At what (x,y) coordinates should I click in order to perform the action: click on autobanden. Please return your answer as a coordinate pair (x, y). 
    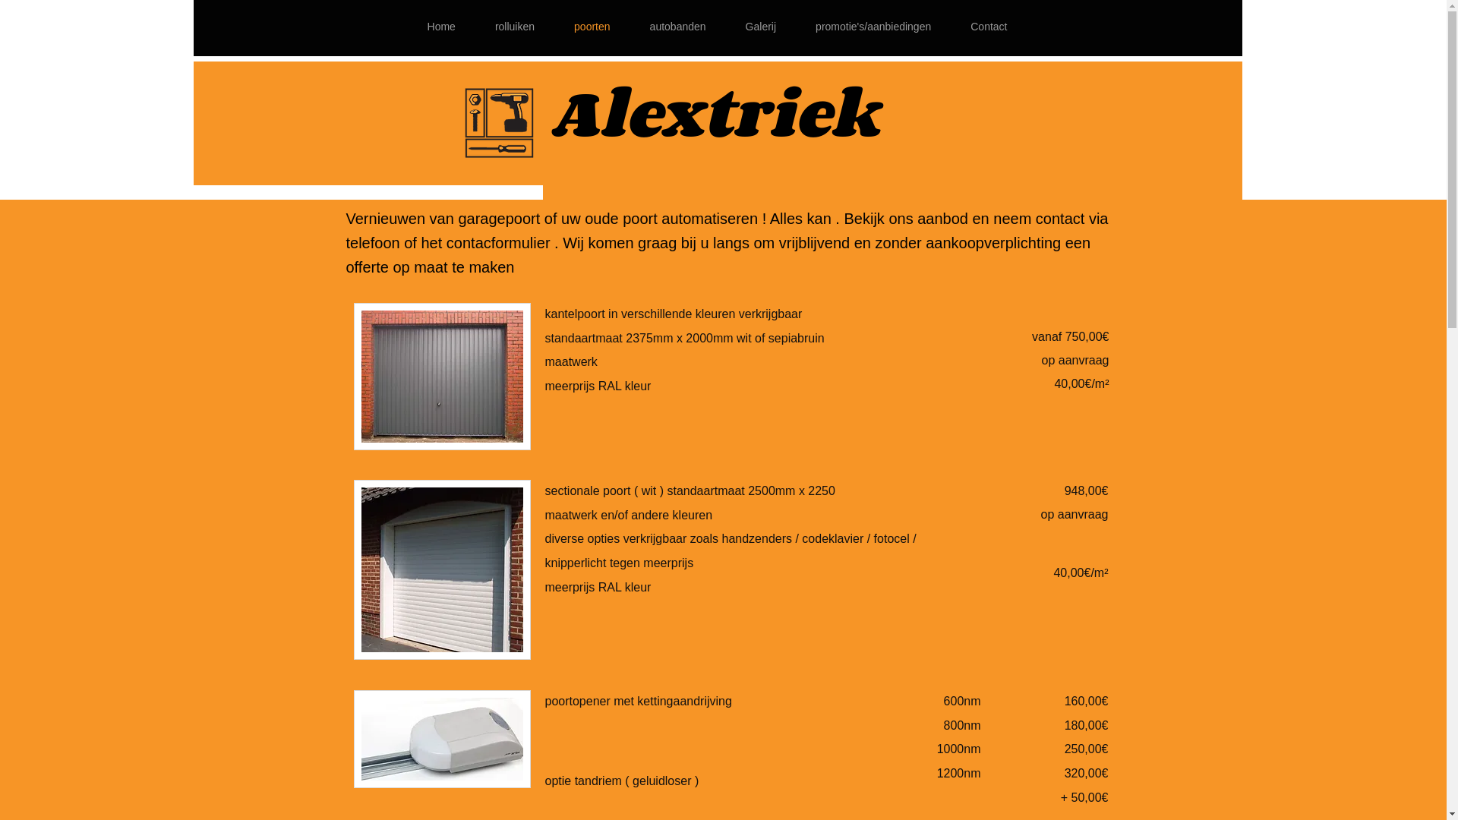
    Looking at the image, I should click on (678, 27).